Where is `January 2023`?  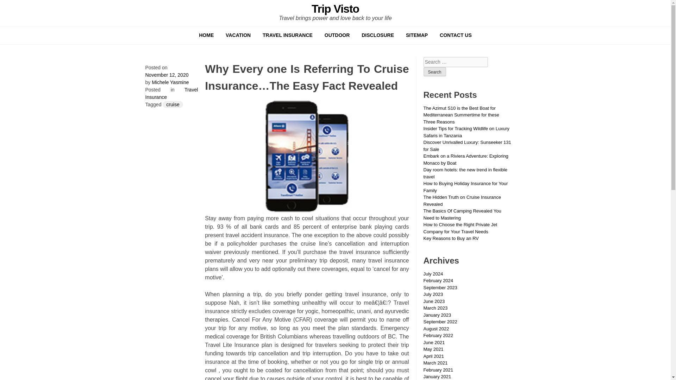
January 2023 is located at coordinates (437, 315).